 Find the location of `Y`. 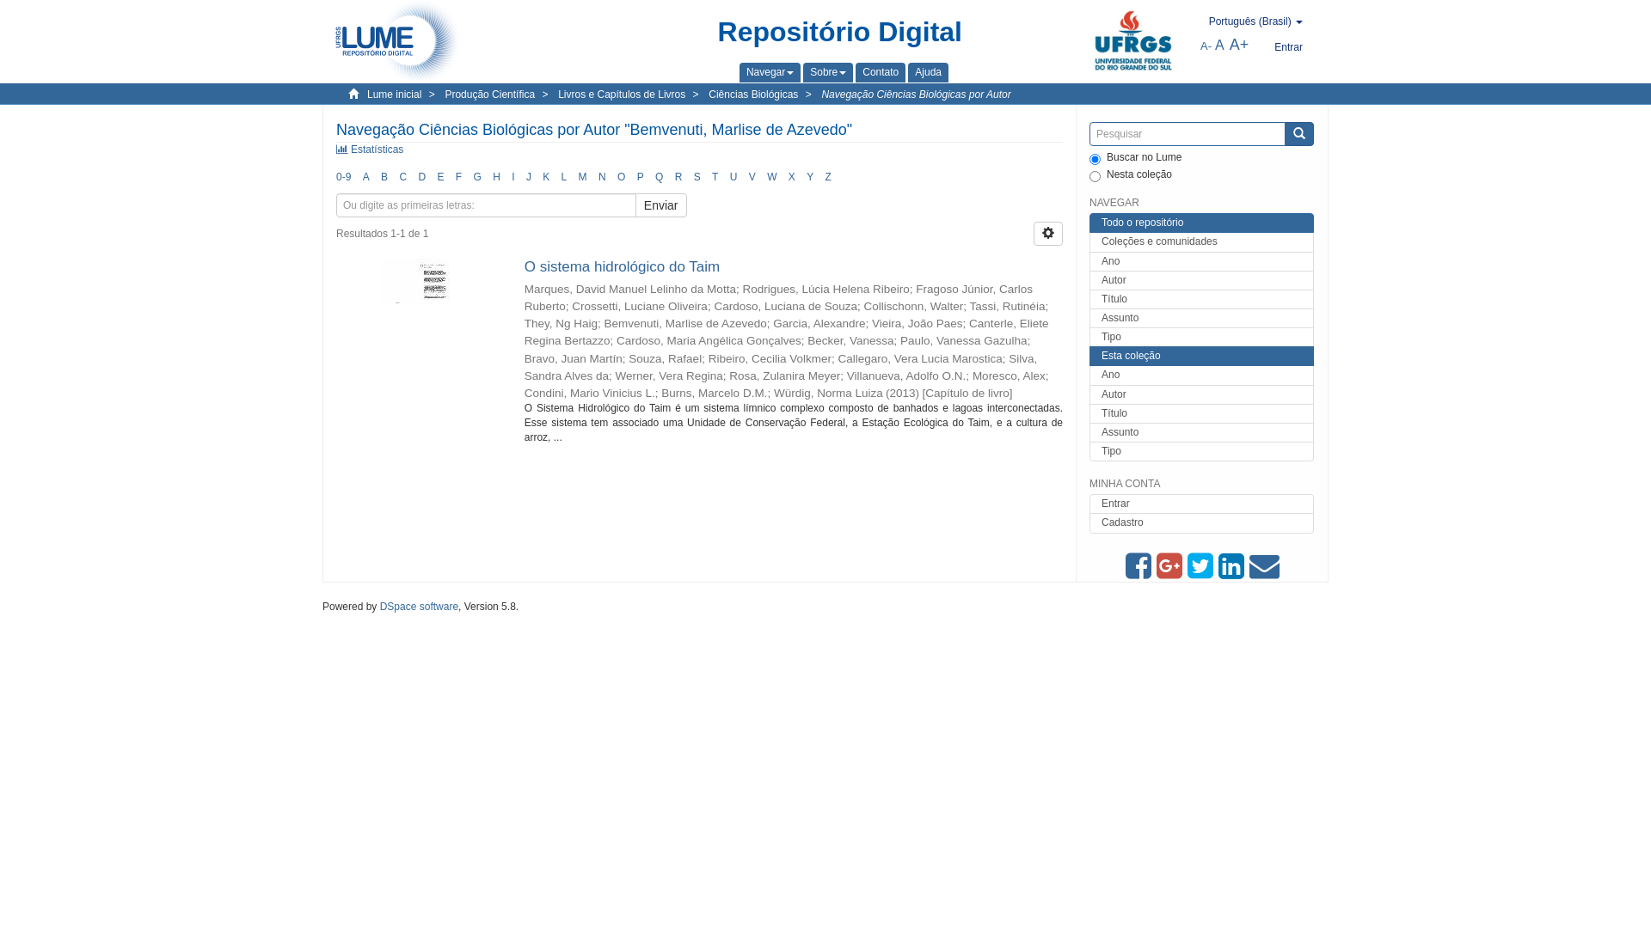

Y is located at coordinates (810, 177).